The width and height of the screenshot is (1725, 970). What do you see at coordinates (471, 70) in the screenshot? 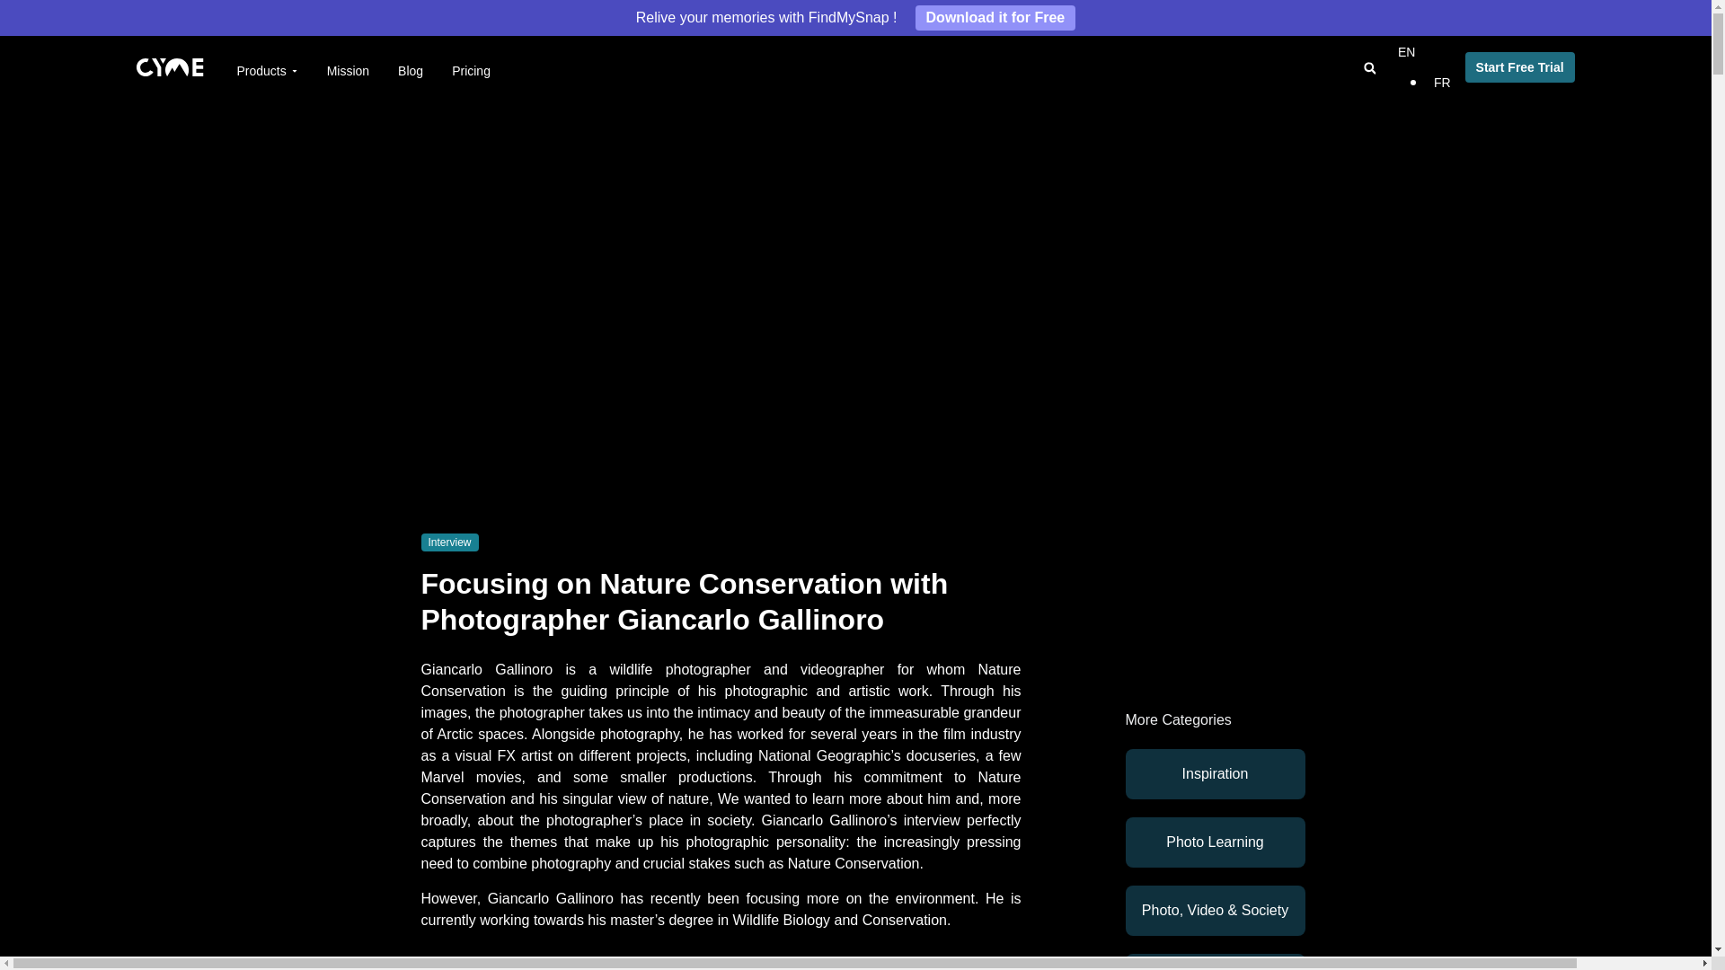
I see `Pricing` at bounding box center [471, 70].